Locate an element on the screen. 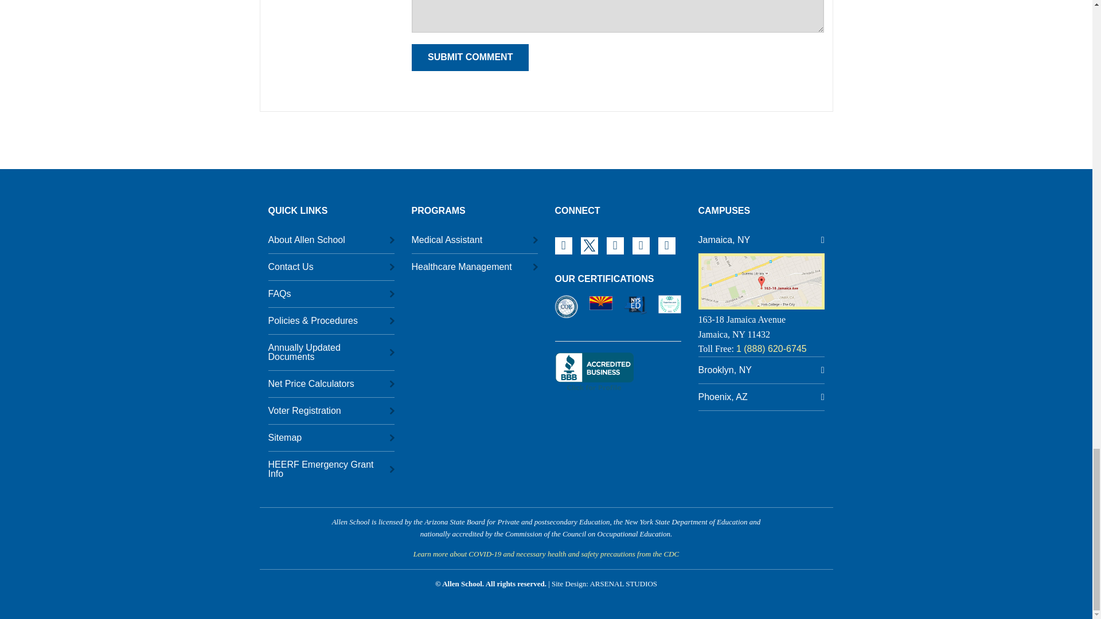 The width and height of the screenshot is (1101, 619). Submit Comment is located at coordinates (470, 57).